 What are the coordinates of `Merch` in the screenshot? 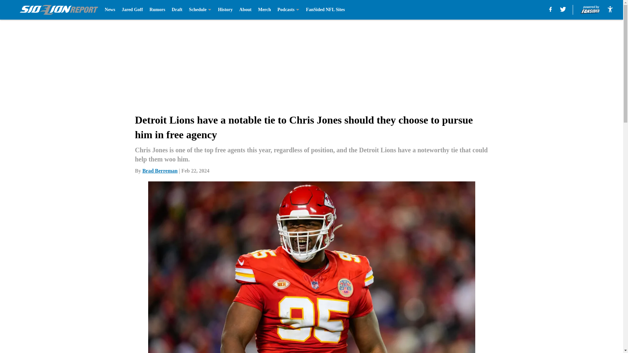 It's located at (264, 10).